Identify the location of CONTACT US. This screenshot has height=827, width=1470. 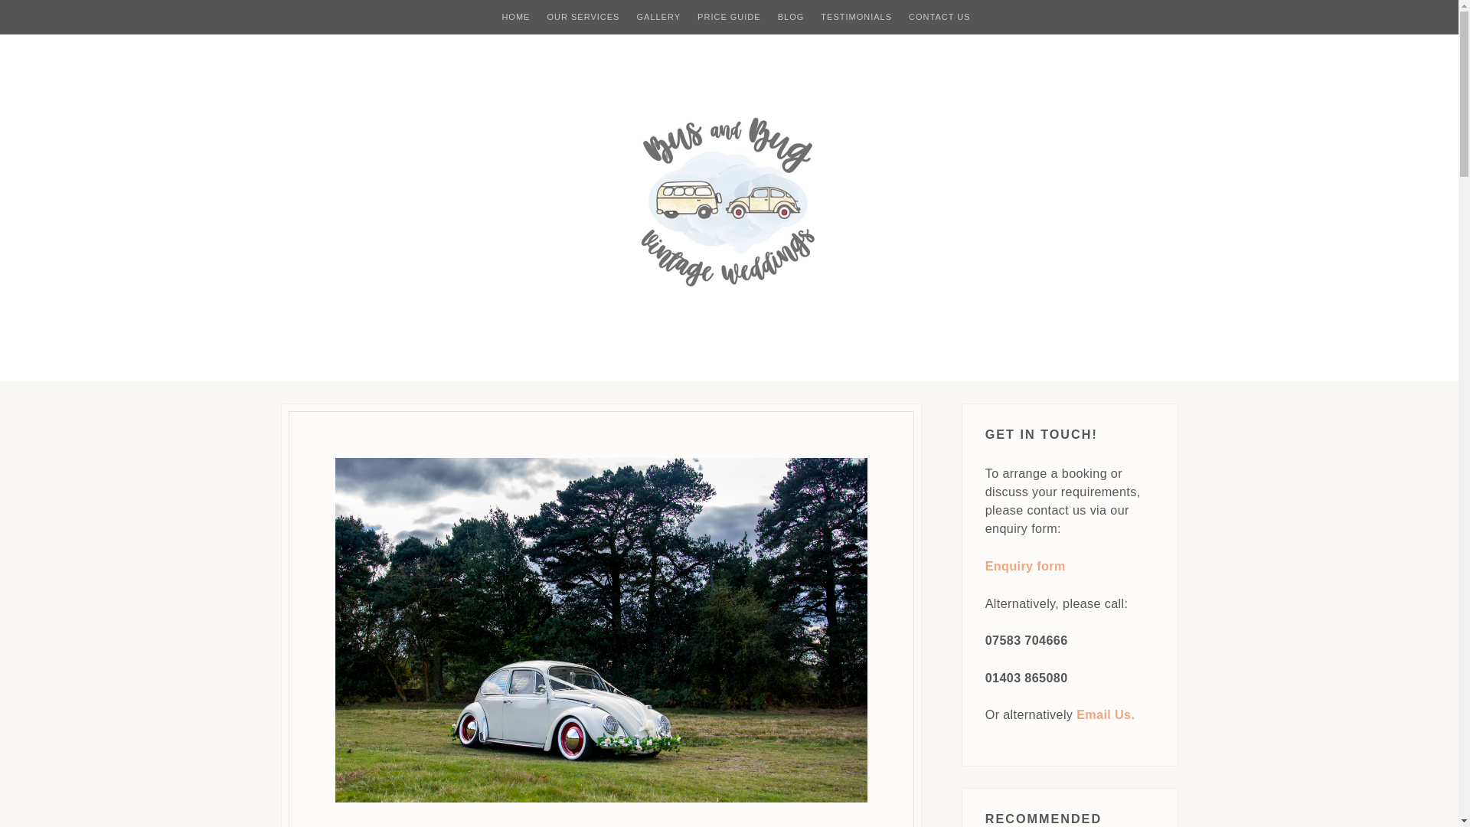
(939, 17).